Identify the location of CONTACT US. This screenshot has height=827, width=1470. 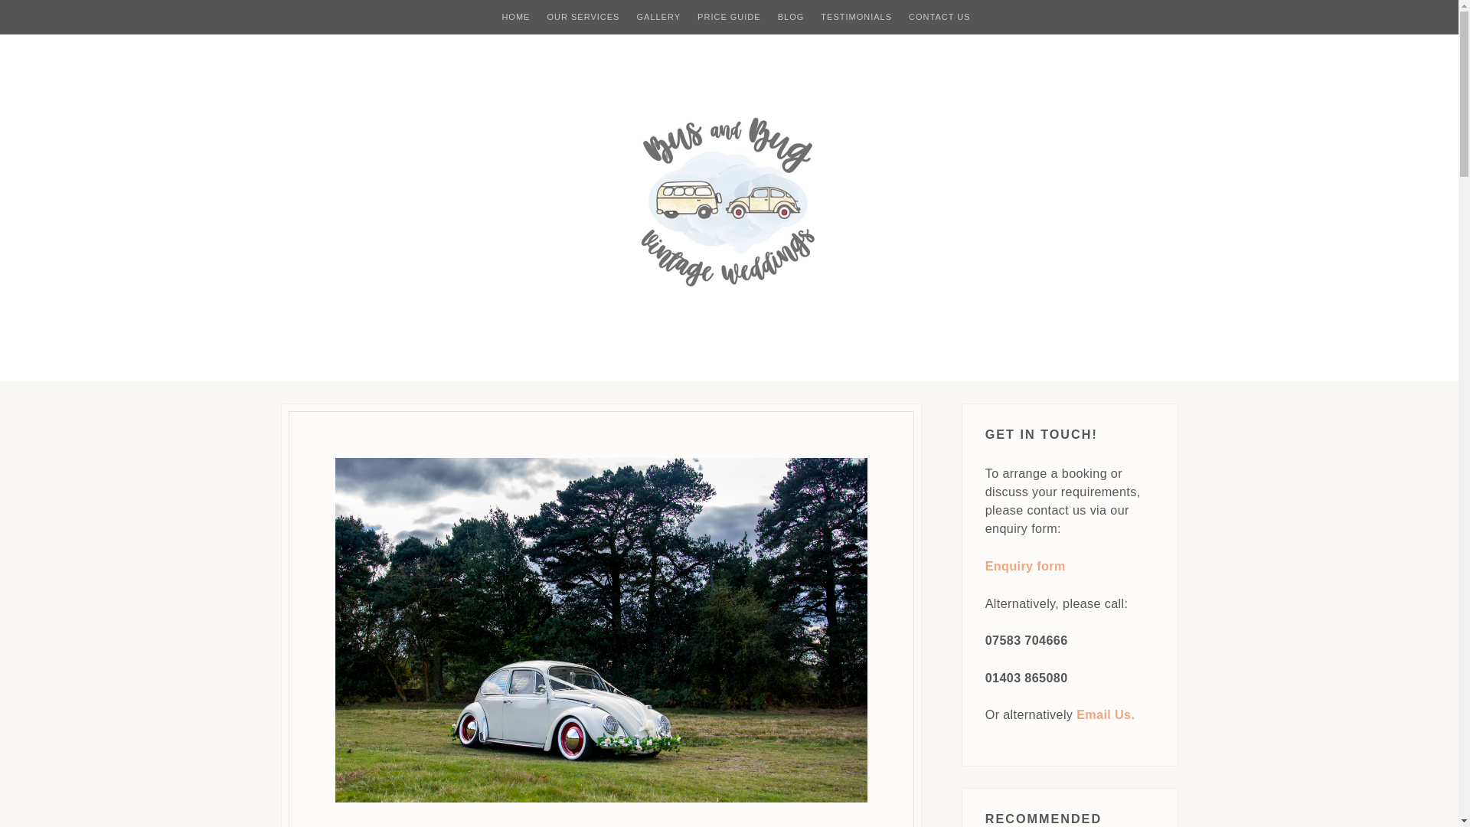
(939, 17).